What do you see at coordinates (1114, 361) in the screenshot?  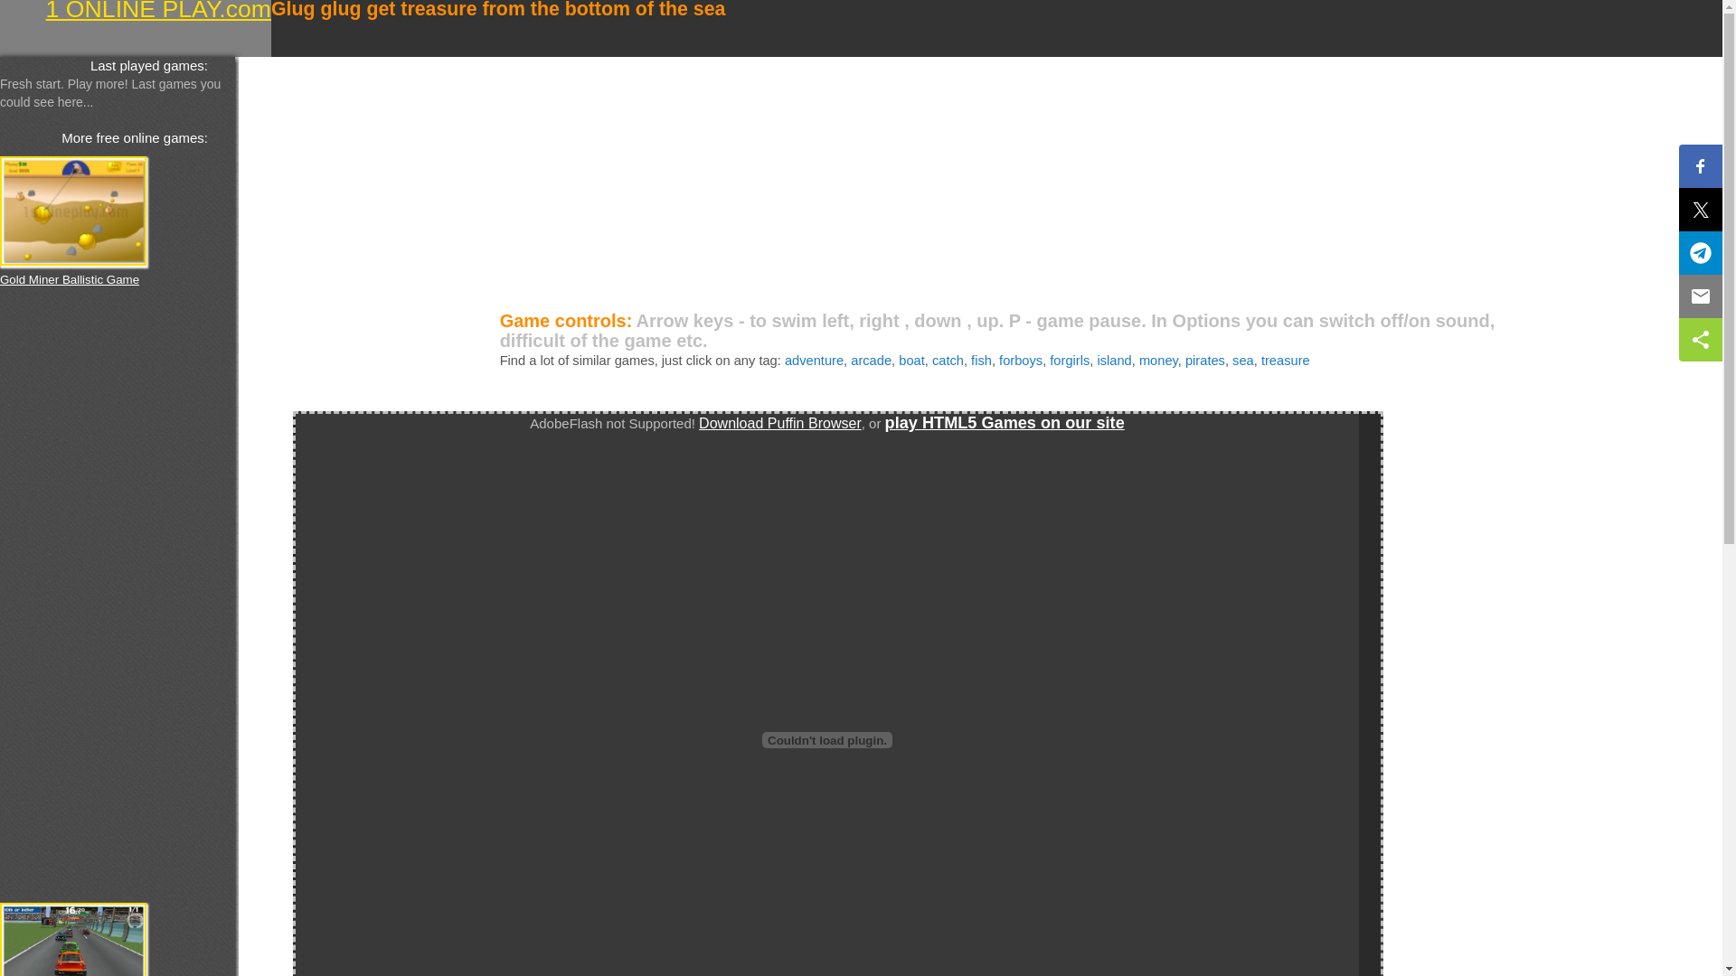 I see `island` at bounding box center [1114, 361].